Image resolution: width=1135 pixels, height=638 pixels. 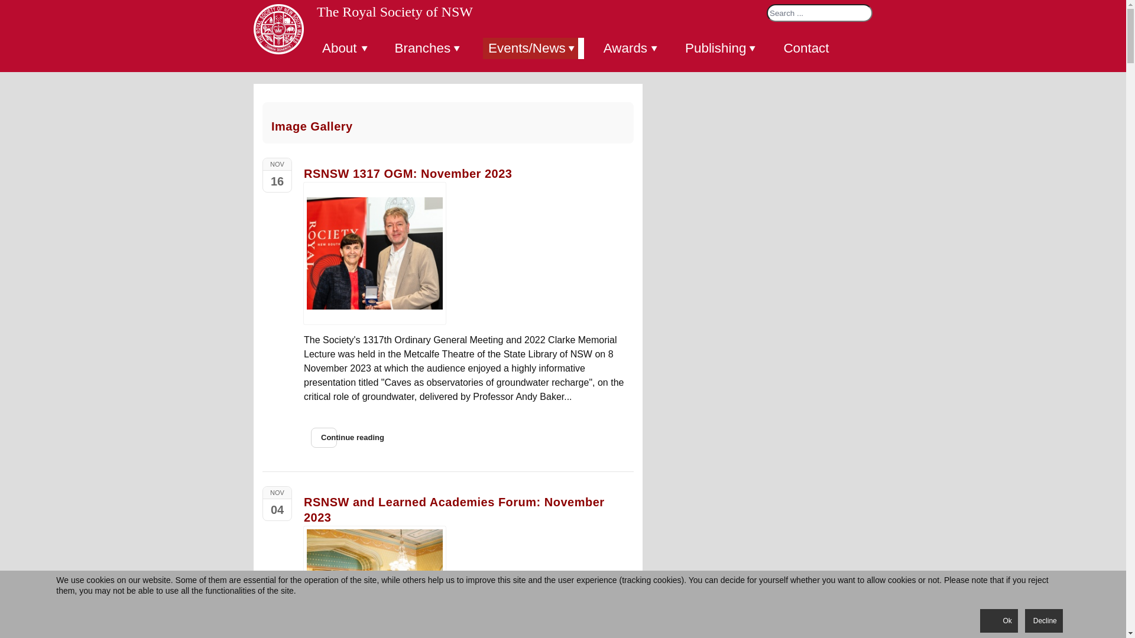 What do you see at coordinates (719, 48) in the screenshot?
I see `Publishing` at bounding box center [719, 48].